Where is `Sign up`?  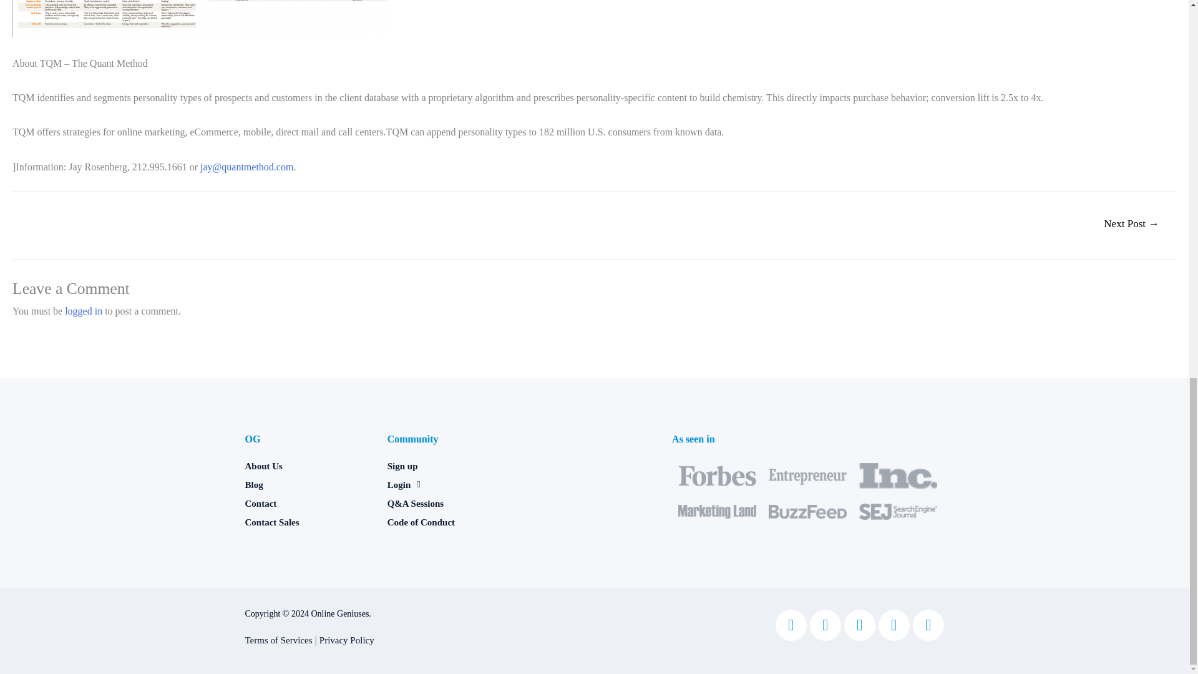 Sign up is located at coordinates (452, 466).